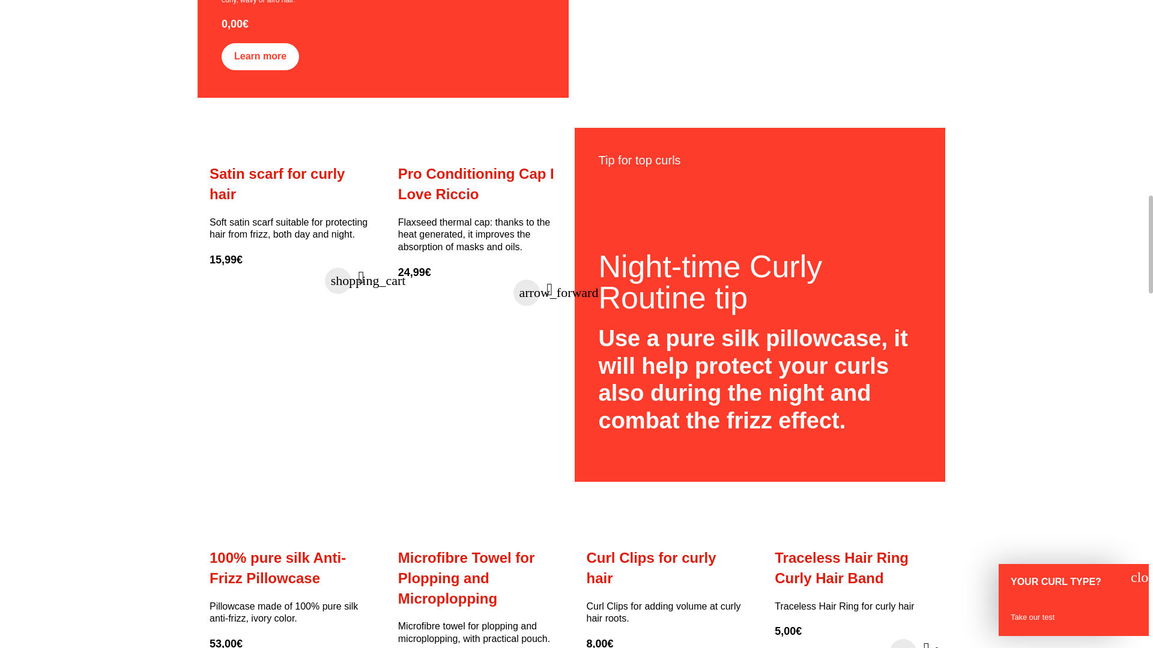  I want to click on Pro Conditioning Cap I Love Riccio, so click(477, 146).